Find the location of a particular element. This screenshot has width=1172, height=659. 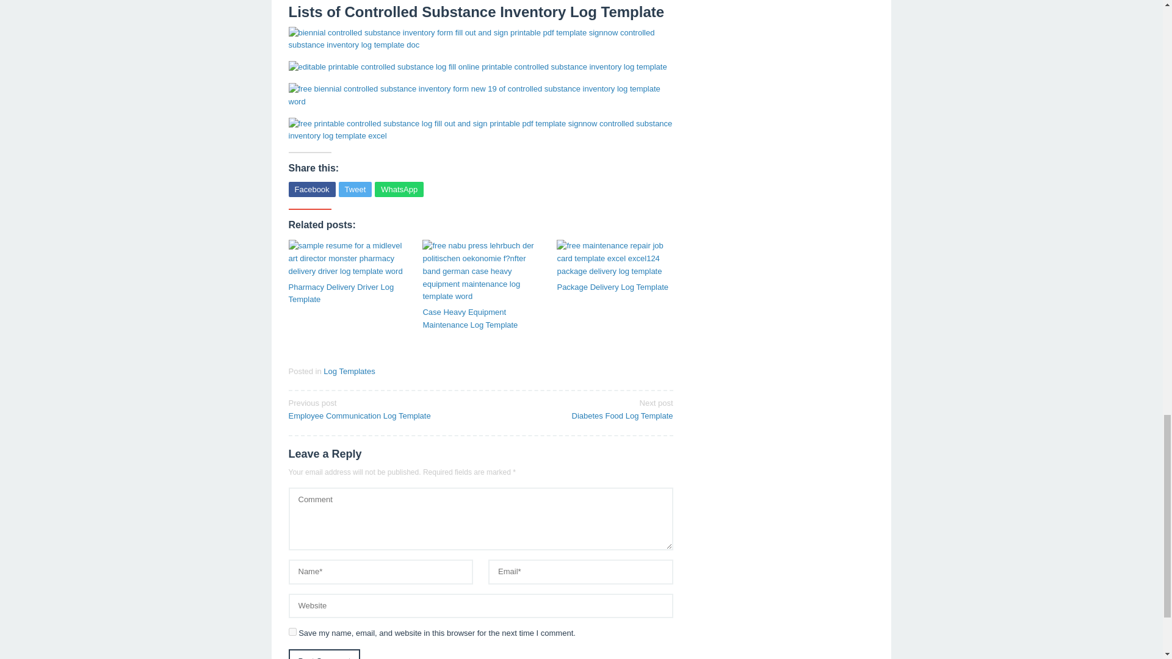

Tweet this is located at coordinates (355, 189).